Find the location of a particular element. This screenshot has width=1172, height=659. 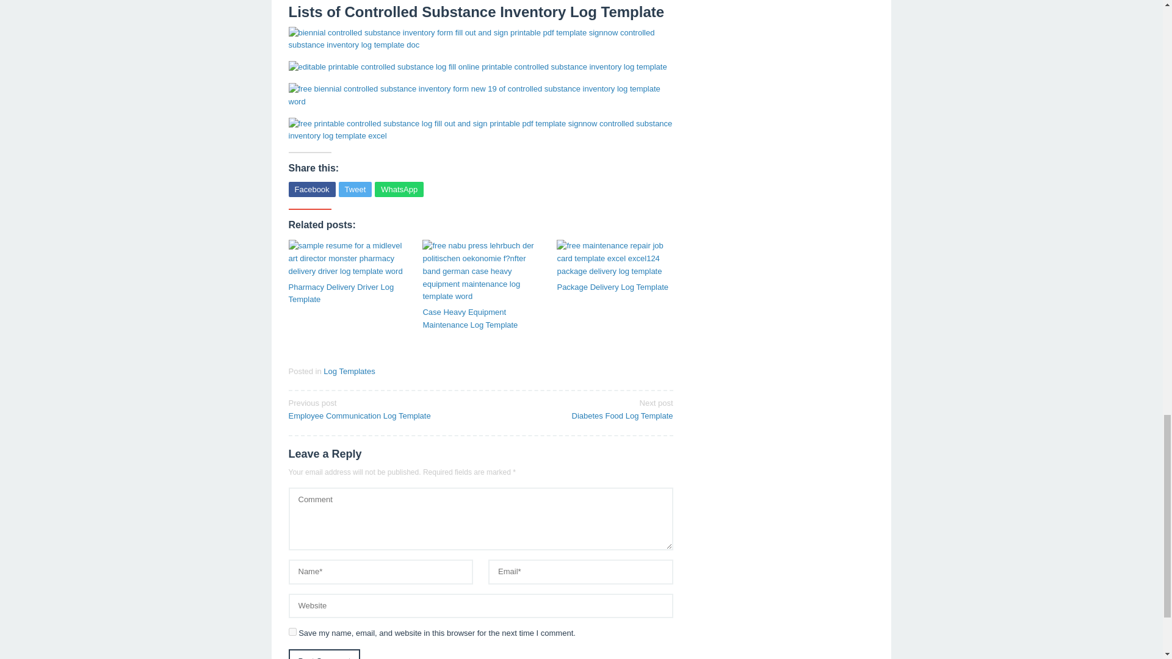

Tweet this is located at coordinates (355, 189).